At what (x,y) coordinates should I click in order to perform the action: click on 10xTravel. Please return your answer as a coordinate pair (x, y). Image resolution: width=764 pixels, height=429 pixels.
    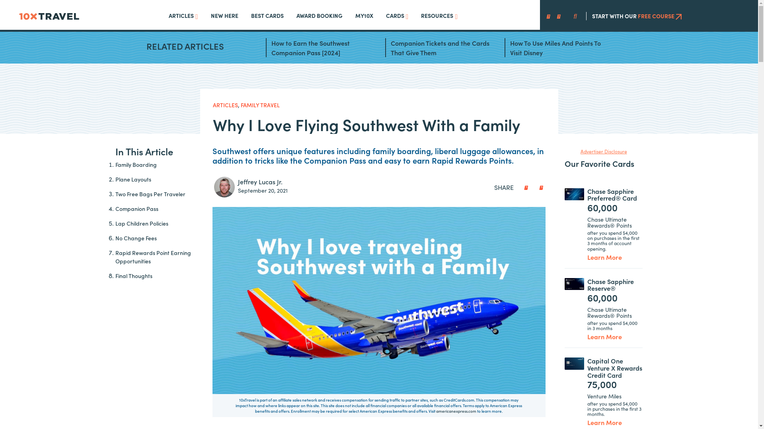
    Looking at the image, I should click on (49, 15).